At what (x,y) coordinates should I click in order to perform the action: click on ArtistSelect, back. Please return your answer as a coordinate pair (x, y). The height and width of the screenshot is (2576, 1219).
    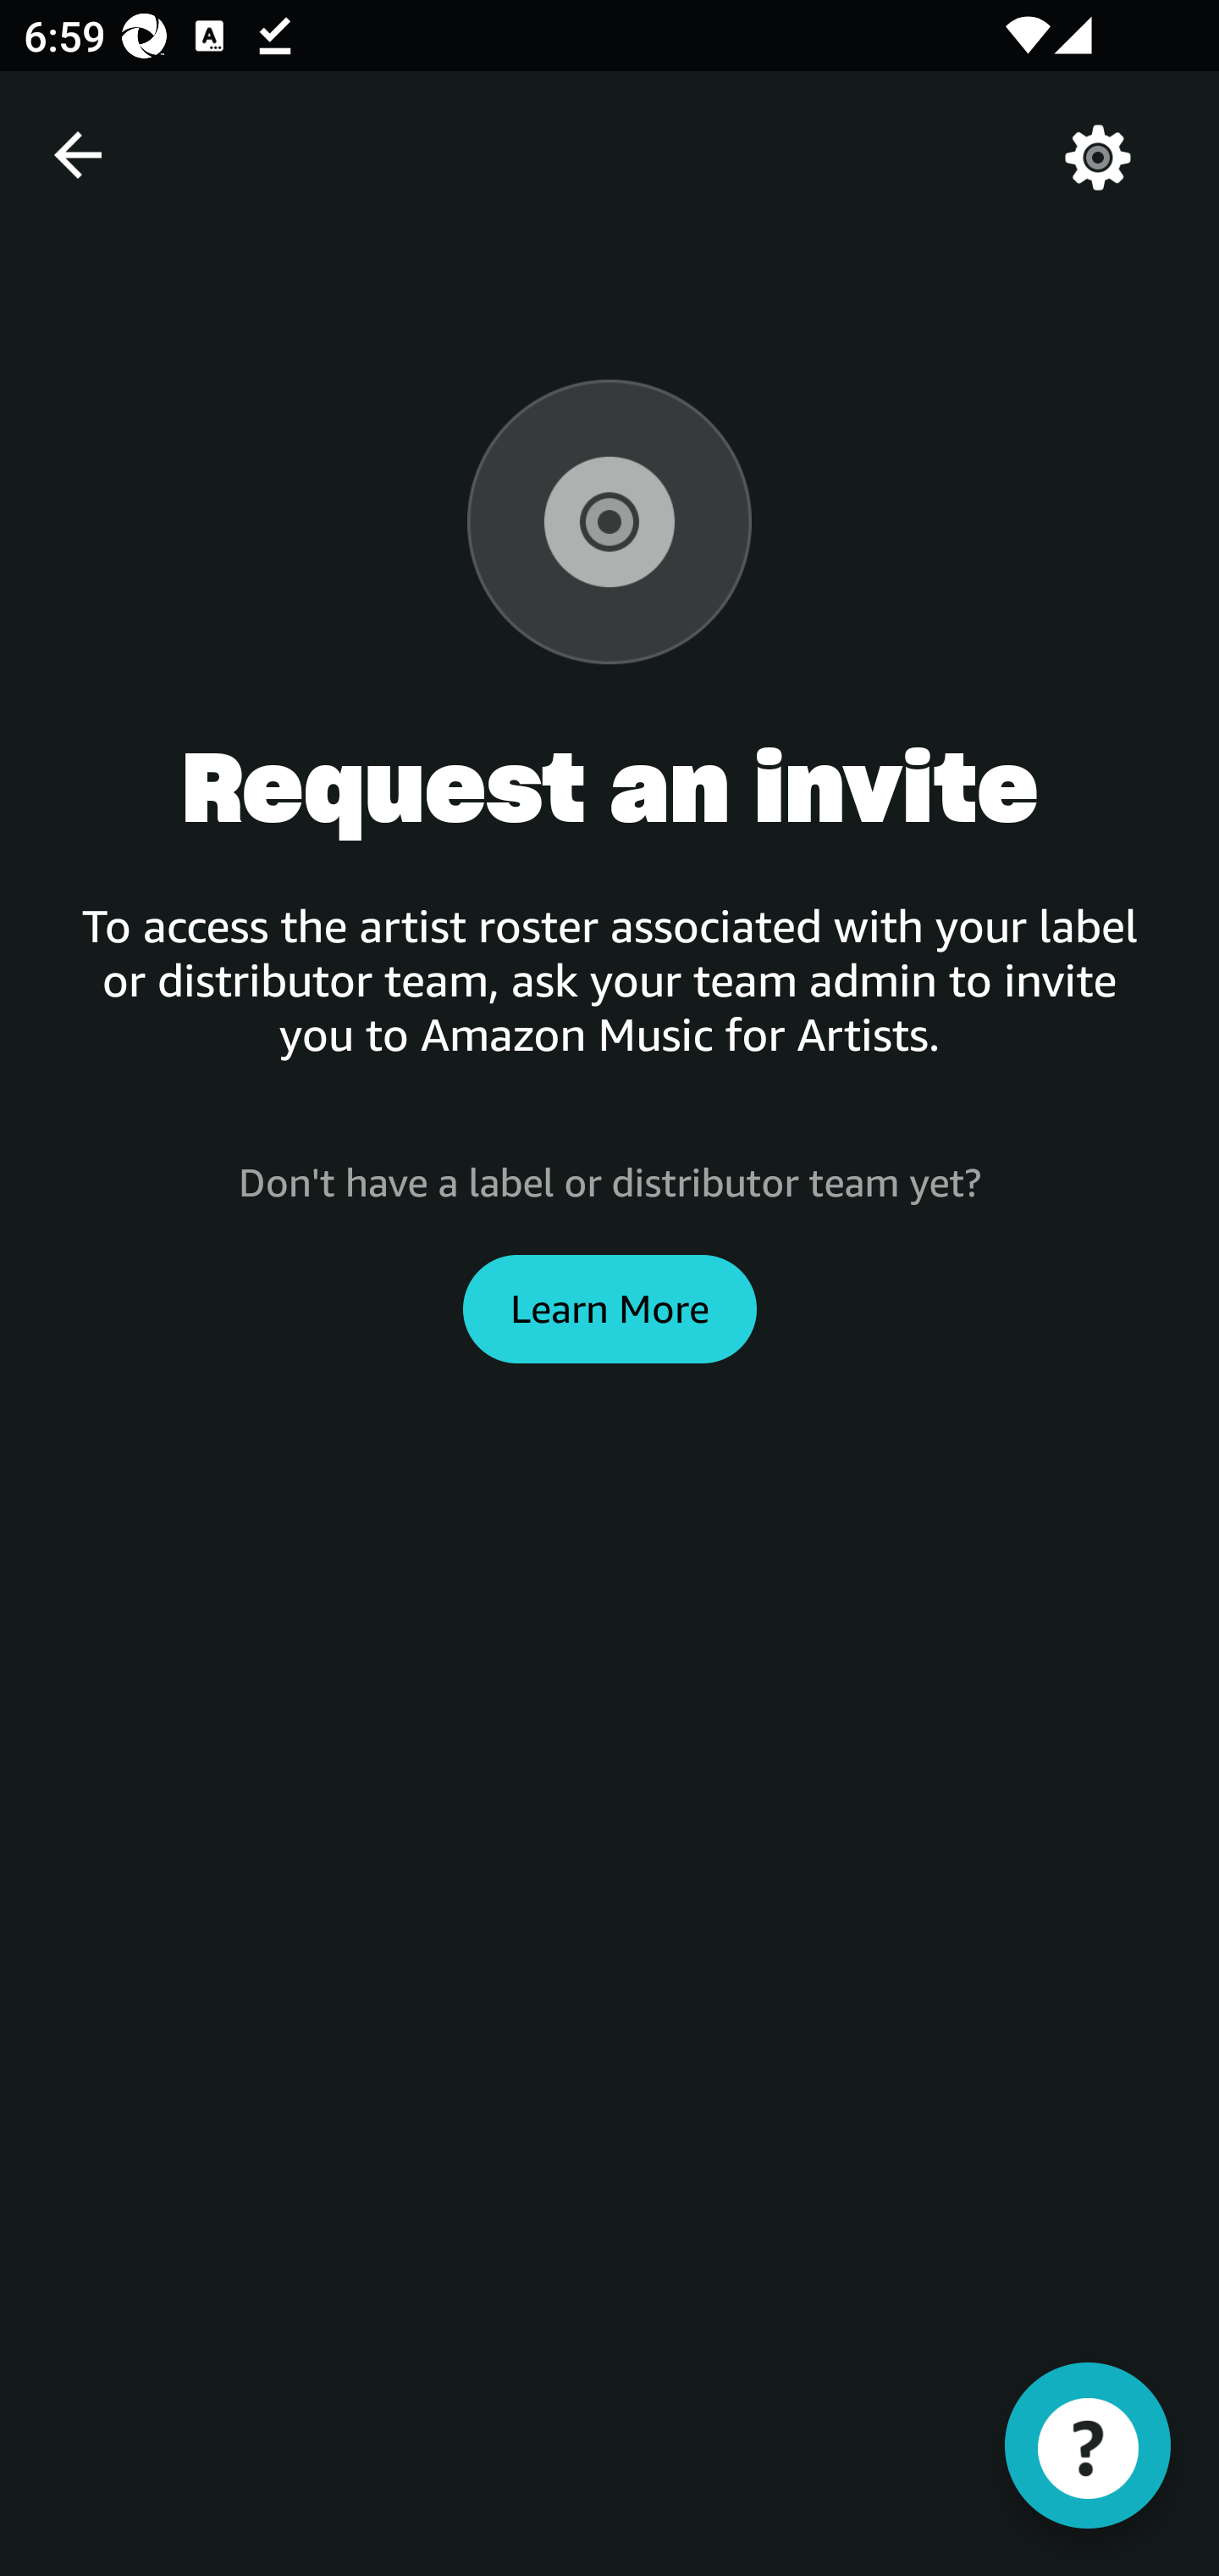
    Looking at the image, I should click on (77, 154).